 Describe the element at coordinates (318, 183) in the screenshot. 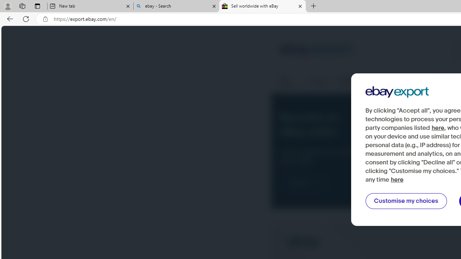

I see `Class: btn__arrow` at that location.